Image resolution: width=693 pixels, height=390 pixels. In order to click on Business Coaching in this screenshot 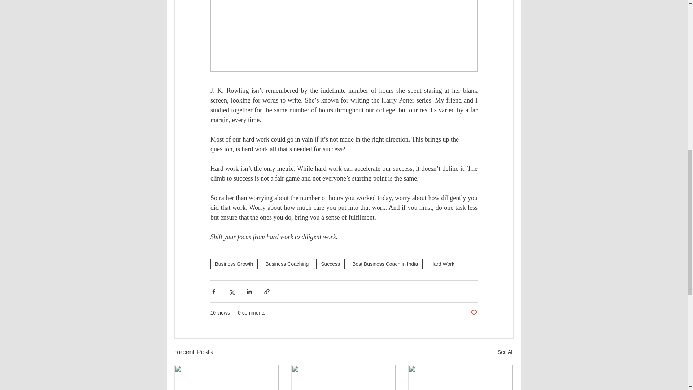, I will do `click(287, 264)`.